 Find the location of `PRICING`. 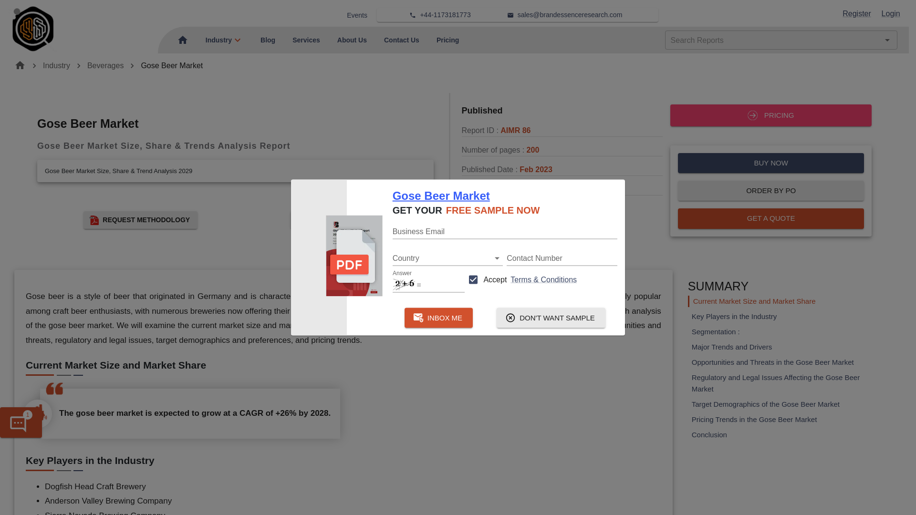

PRICING is located at coordinates (771, 115).